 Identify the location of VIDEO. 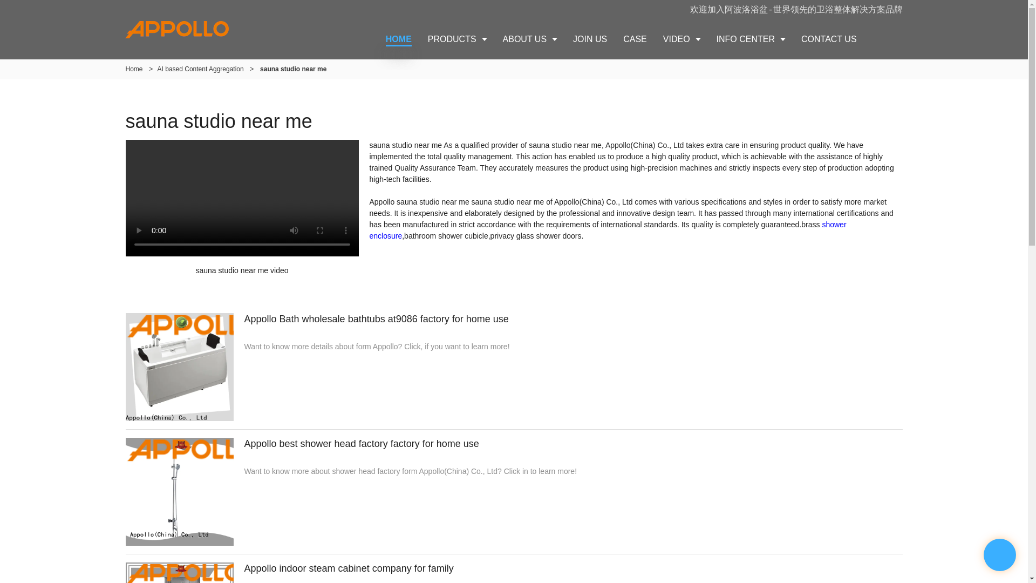
(681, 39).